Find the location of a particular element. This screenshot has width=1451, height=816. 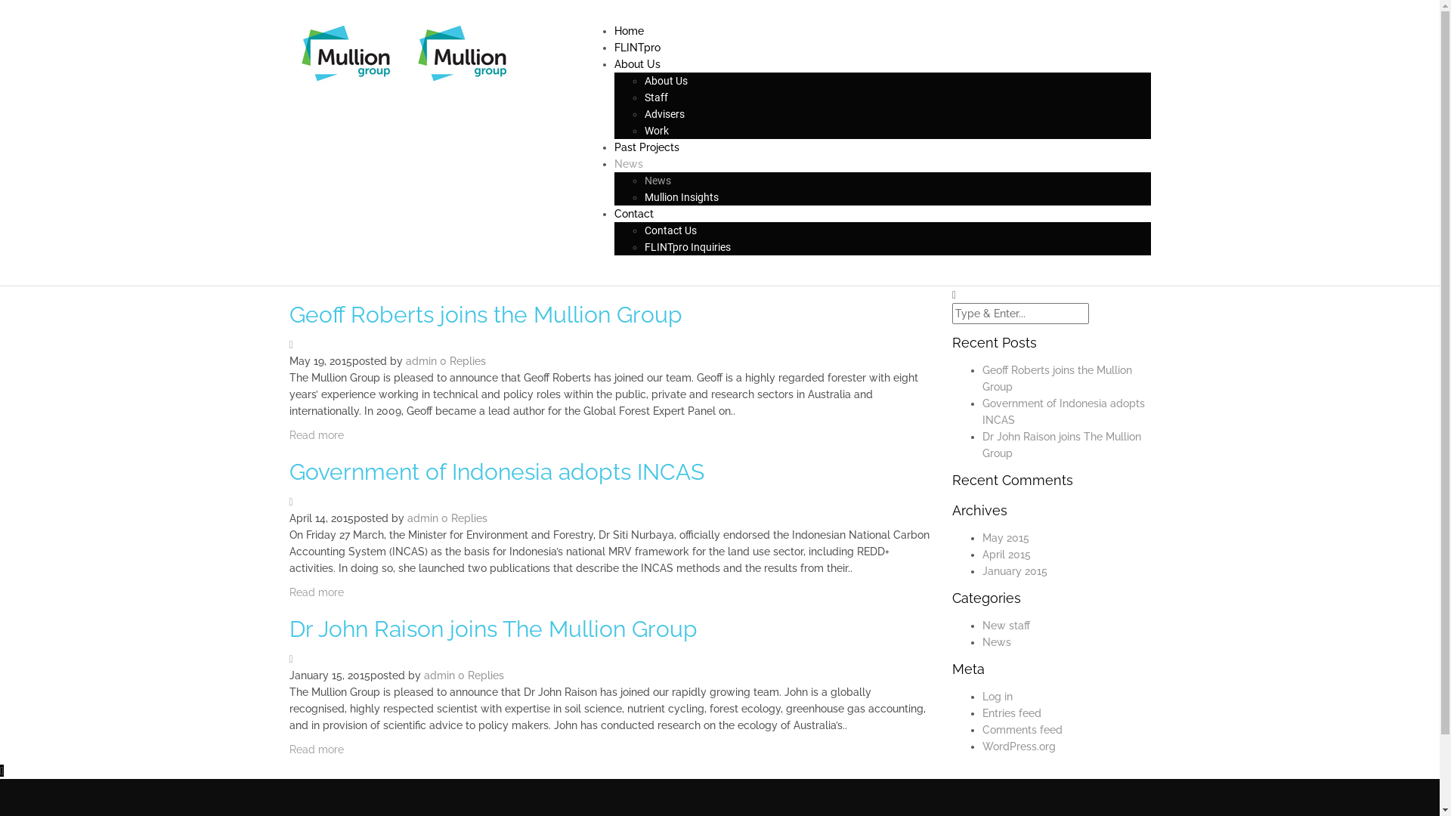

admin is located at coordinates (438, 675).